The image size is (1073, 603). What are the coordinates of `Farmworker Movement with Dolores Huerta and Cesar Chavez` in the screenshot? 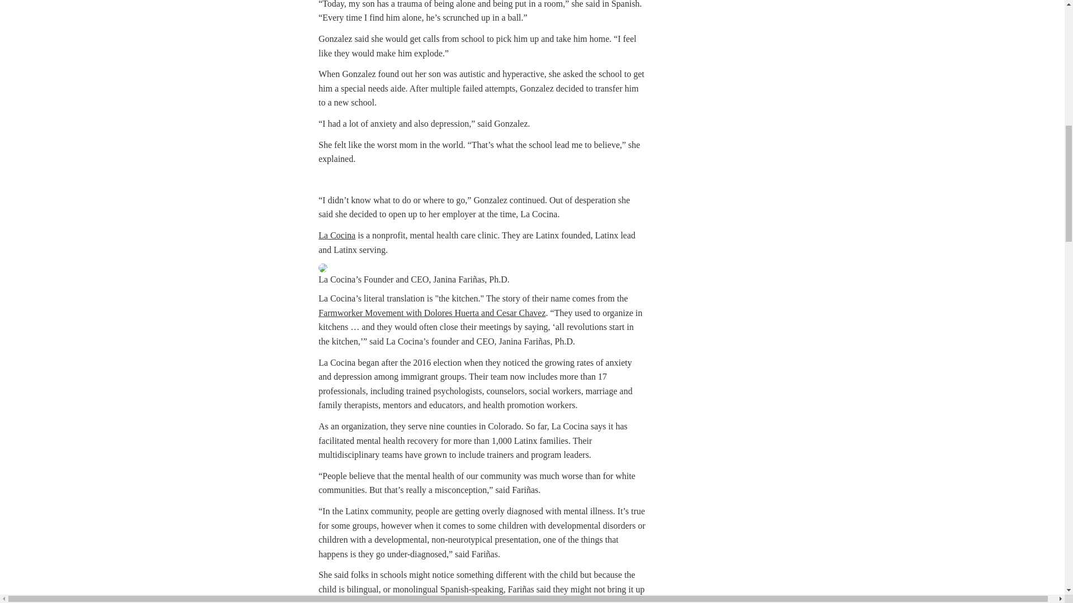 It's located at (433, 313).